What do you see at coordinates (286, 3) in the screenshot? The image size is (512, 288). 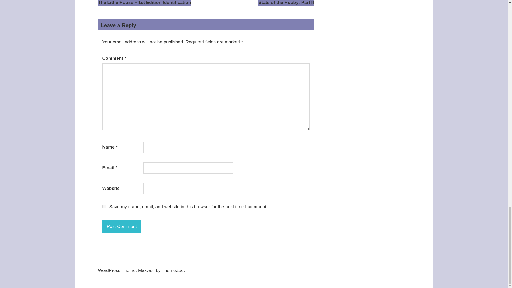 I see `Post Comment` at bounding box center [286, 3].